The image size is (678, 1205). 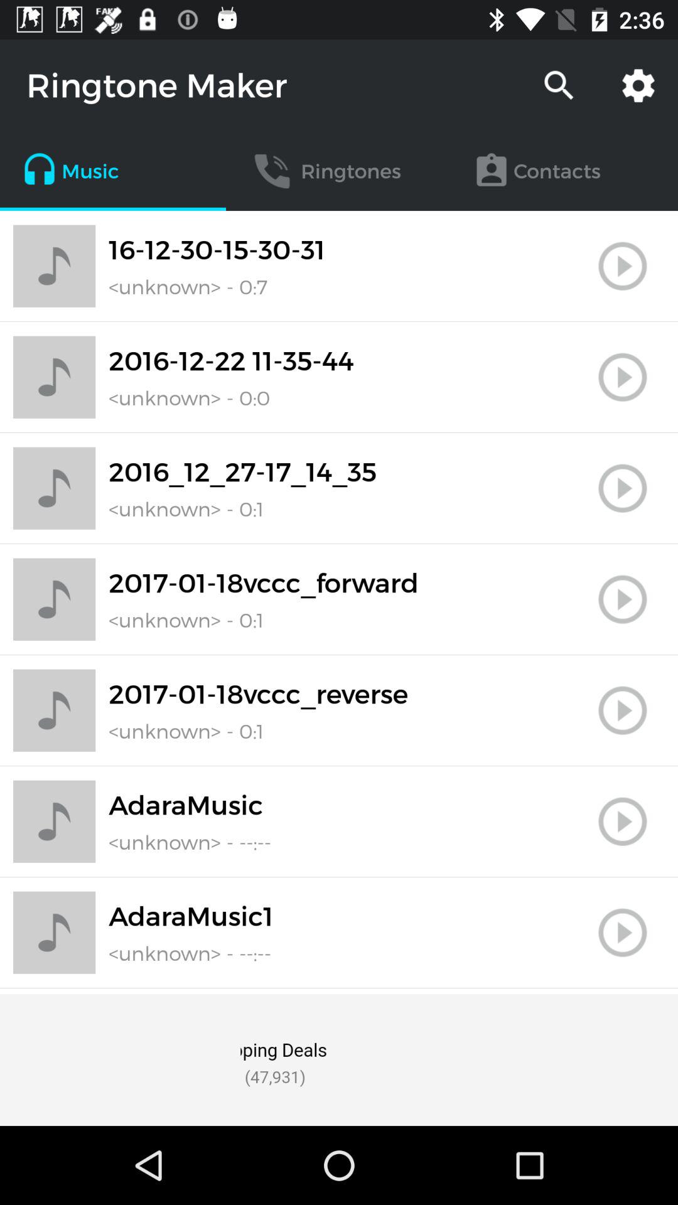 What do you see at coordinates (623, 377) in the screenshot?
I see `select the play button` at bounding box center [623, 377].